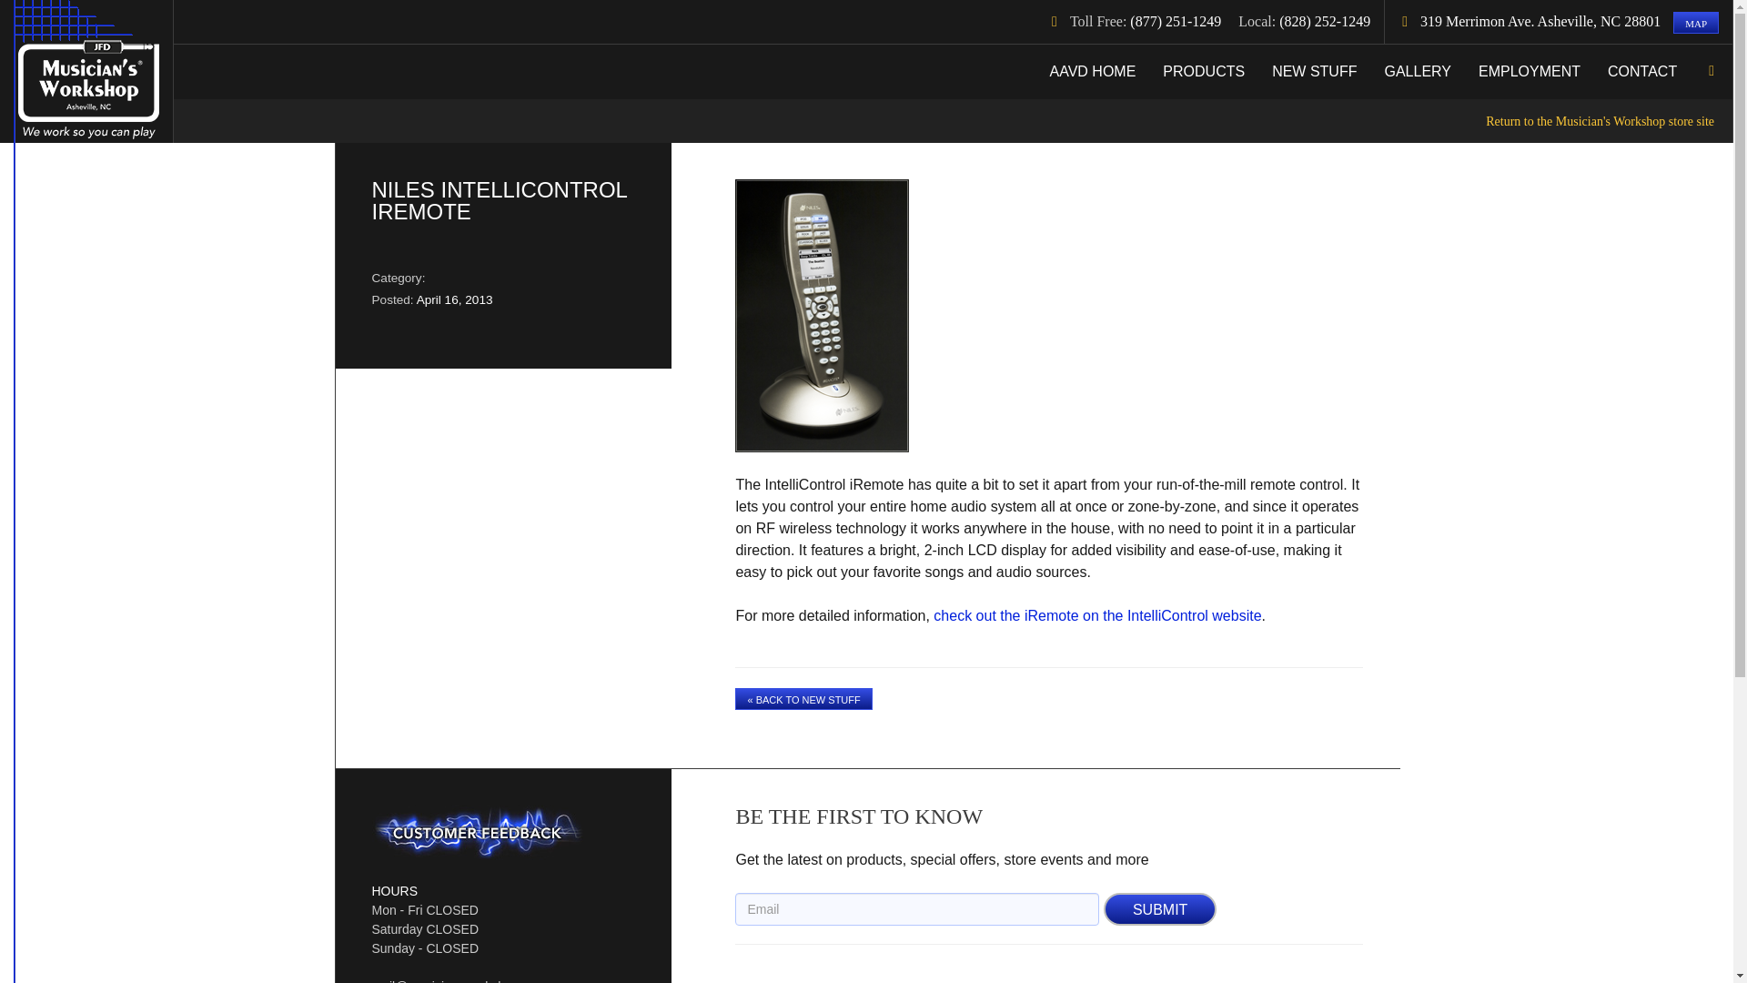 The image size is (1747, 983). What do you see at coordinates (1203, 71) in the screenshot?
I see `PRODUCTS` at bounding box center [1203, 71].